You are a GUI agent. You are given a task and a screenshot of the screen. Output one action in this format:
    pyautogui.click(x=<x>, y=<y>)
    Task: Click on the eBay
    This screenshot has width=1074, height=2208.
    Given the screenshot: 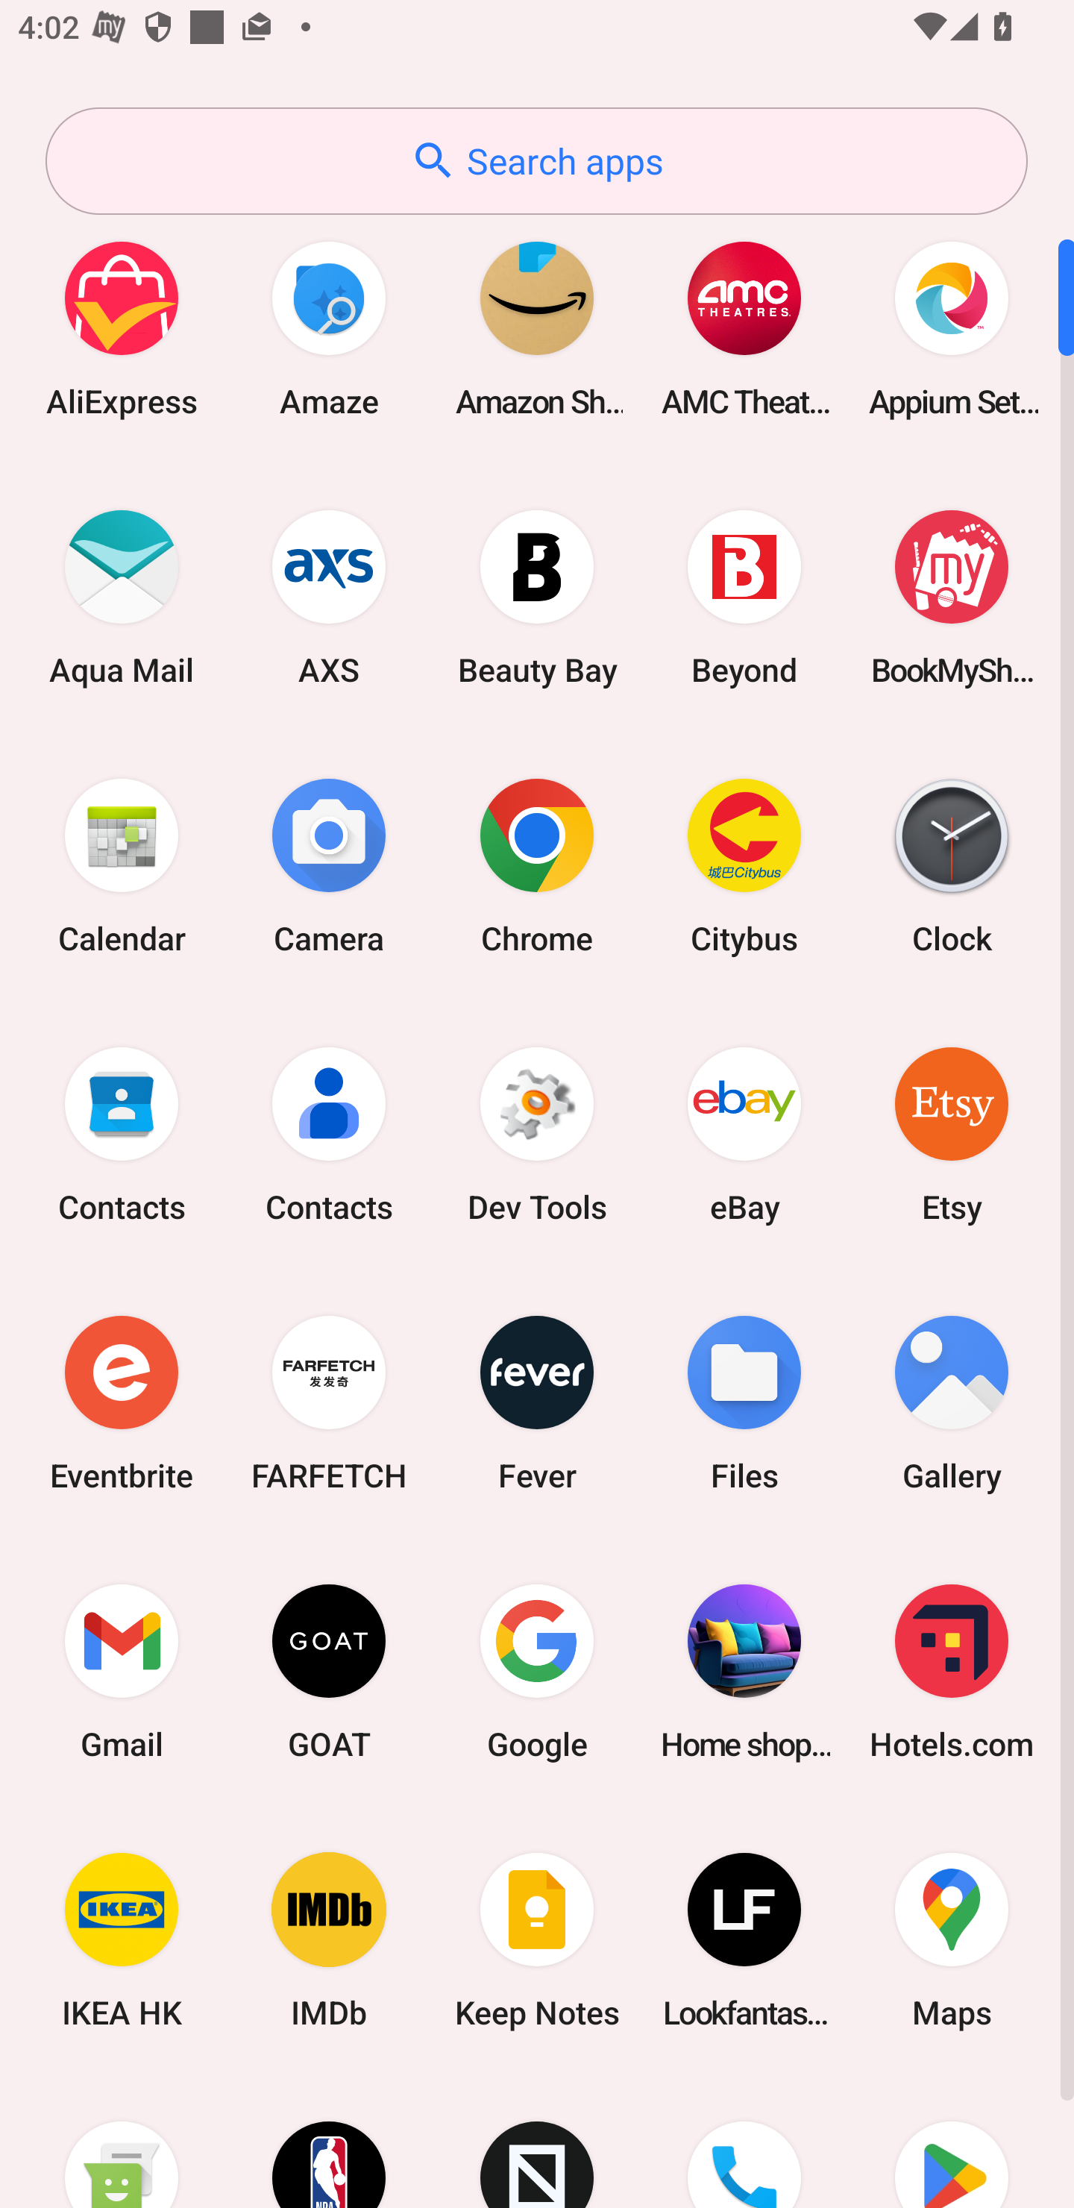 What is the action you would take?
    pyautogui.click(x=744, y=1134)
    